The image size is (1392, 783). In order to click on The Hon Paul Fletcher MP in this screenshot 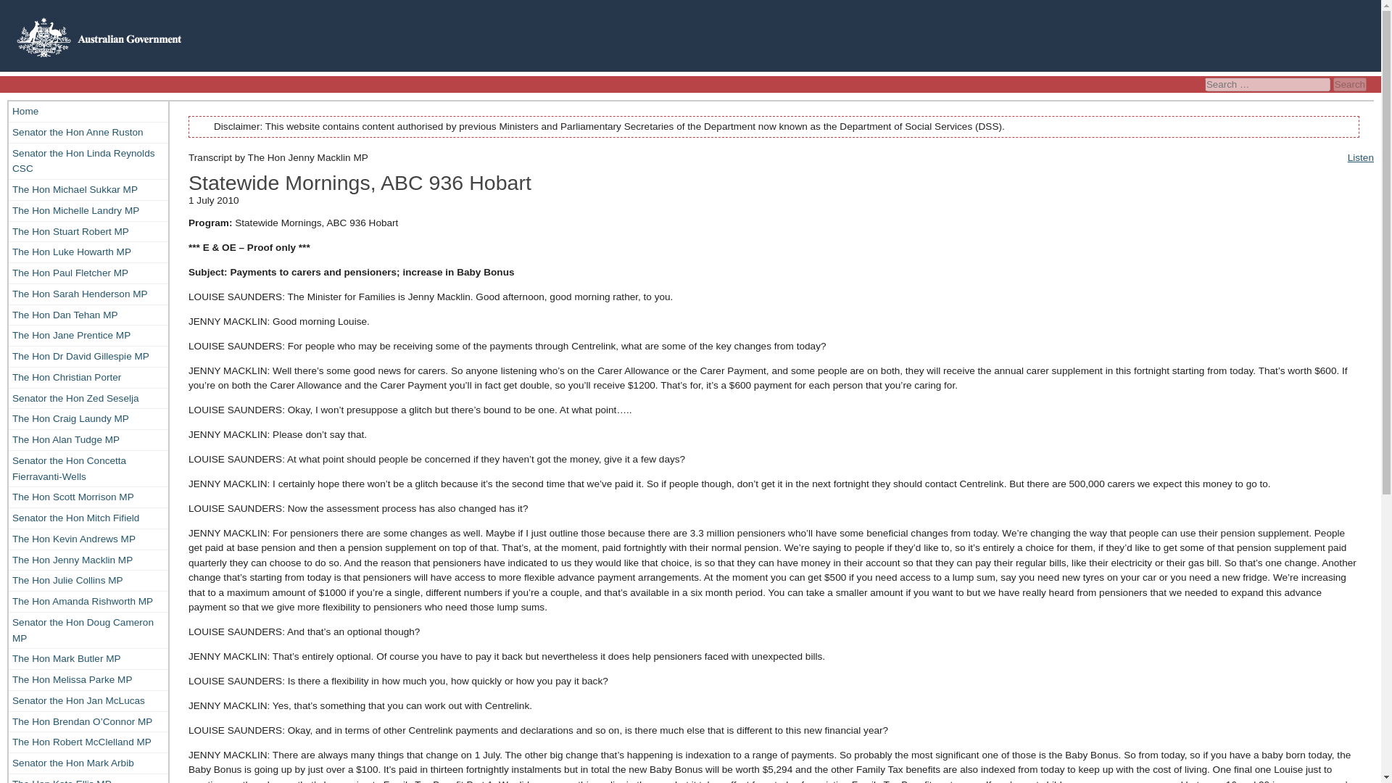, I will do `click(88, 273)`.